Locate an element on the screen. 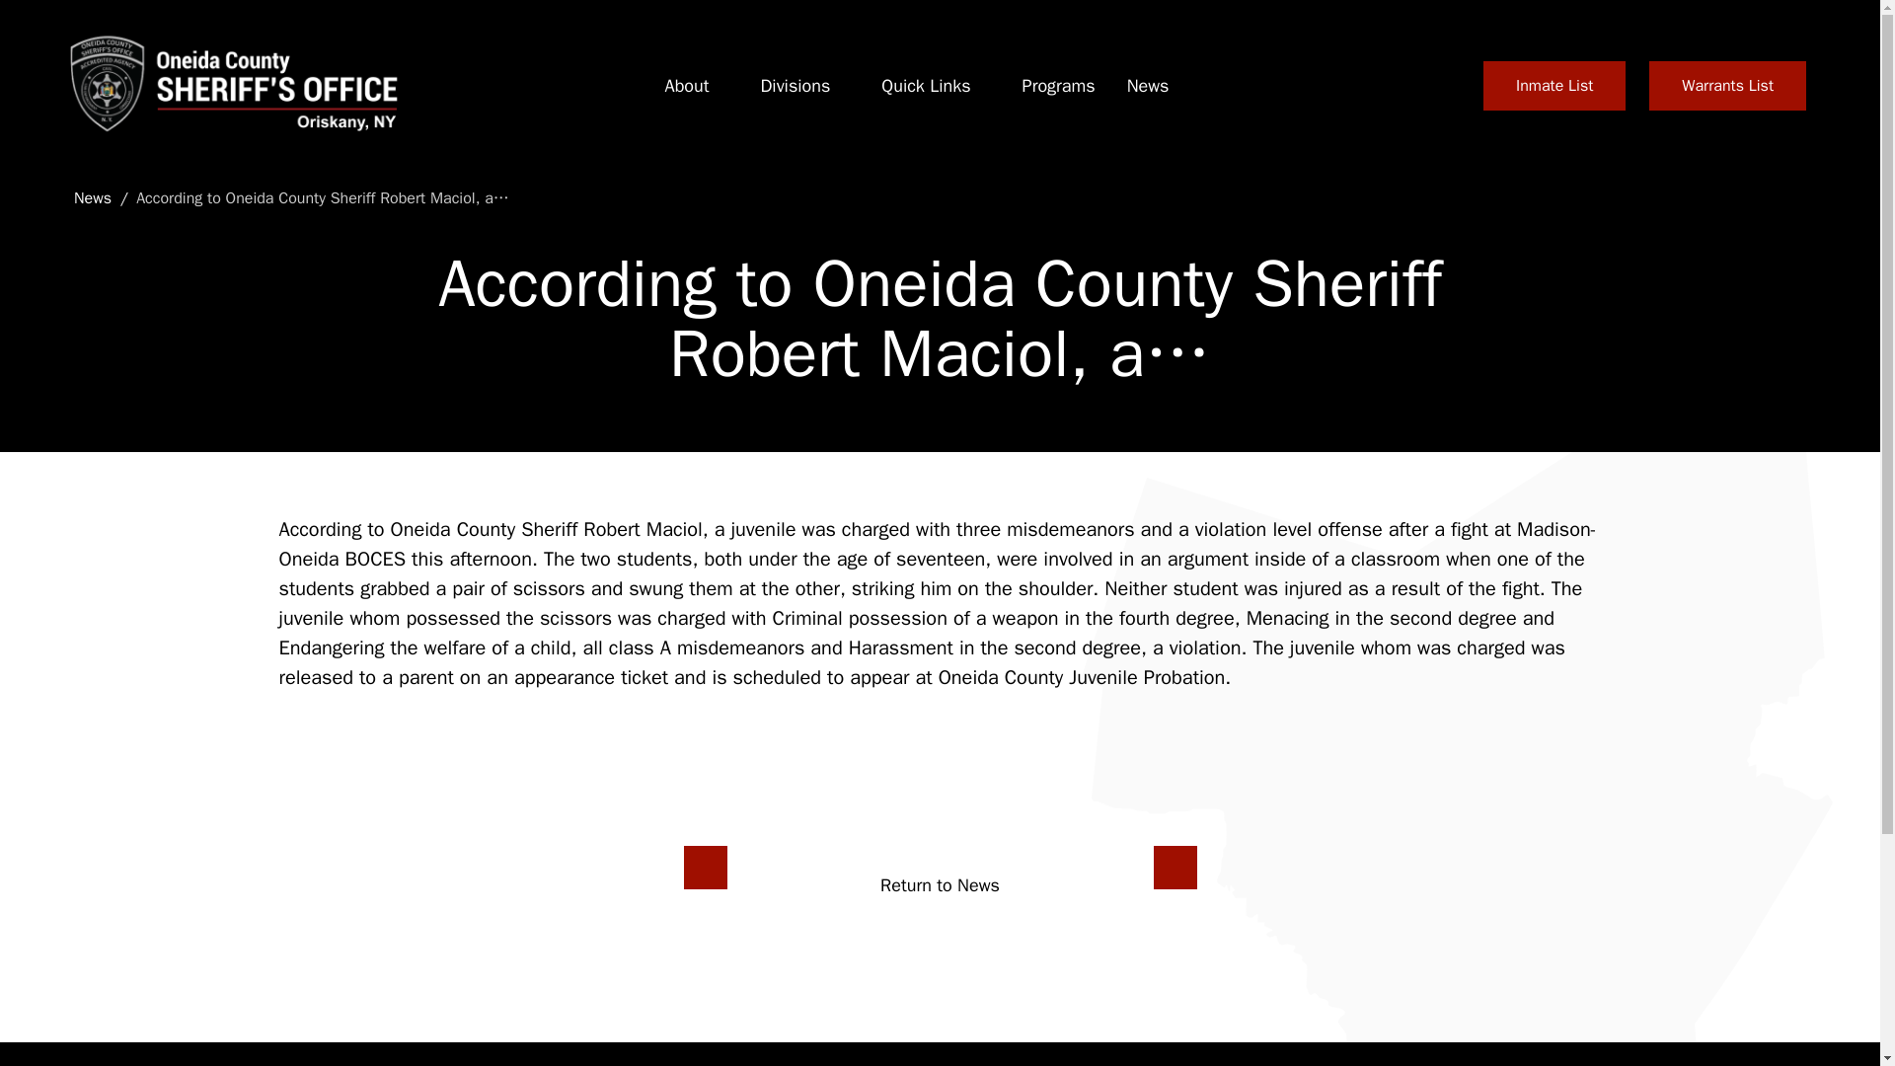 The height and width of the screenshot is (1066, 1895). Programs is located at coordinates (1058, 86).